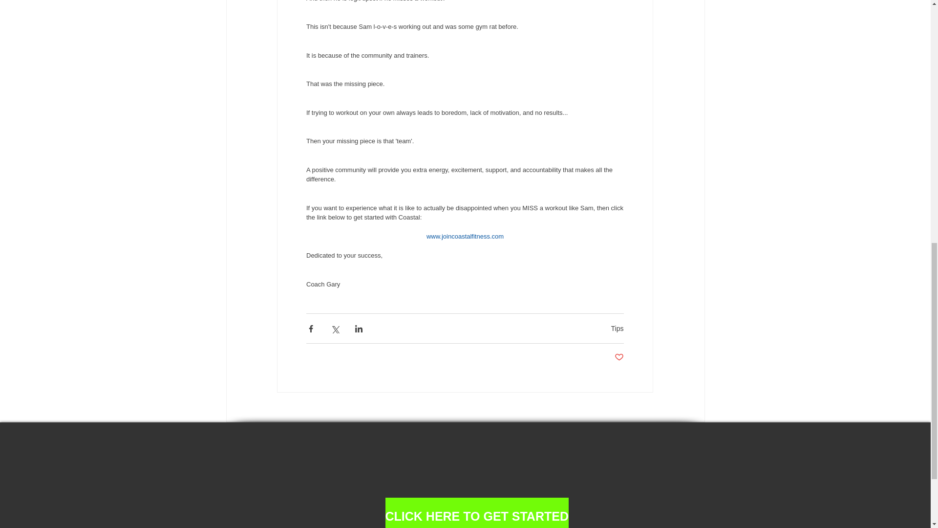 The height and width of the screenshot is (528, 938). I want to click on www.joincoastalfitness.com, so click(464, 237).